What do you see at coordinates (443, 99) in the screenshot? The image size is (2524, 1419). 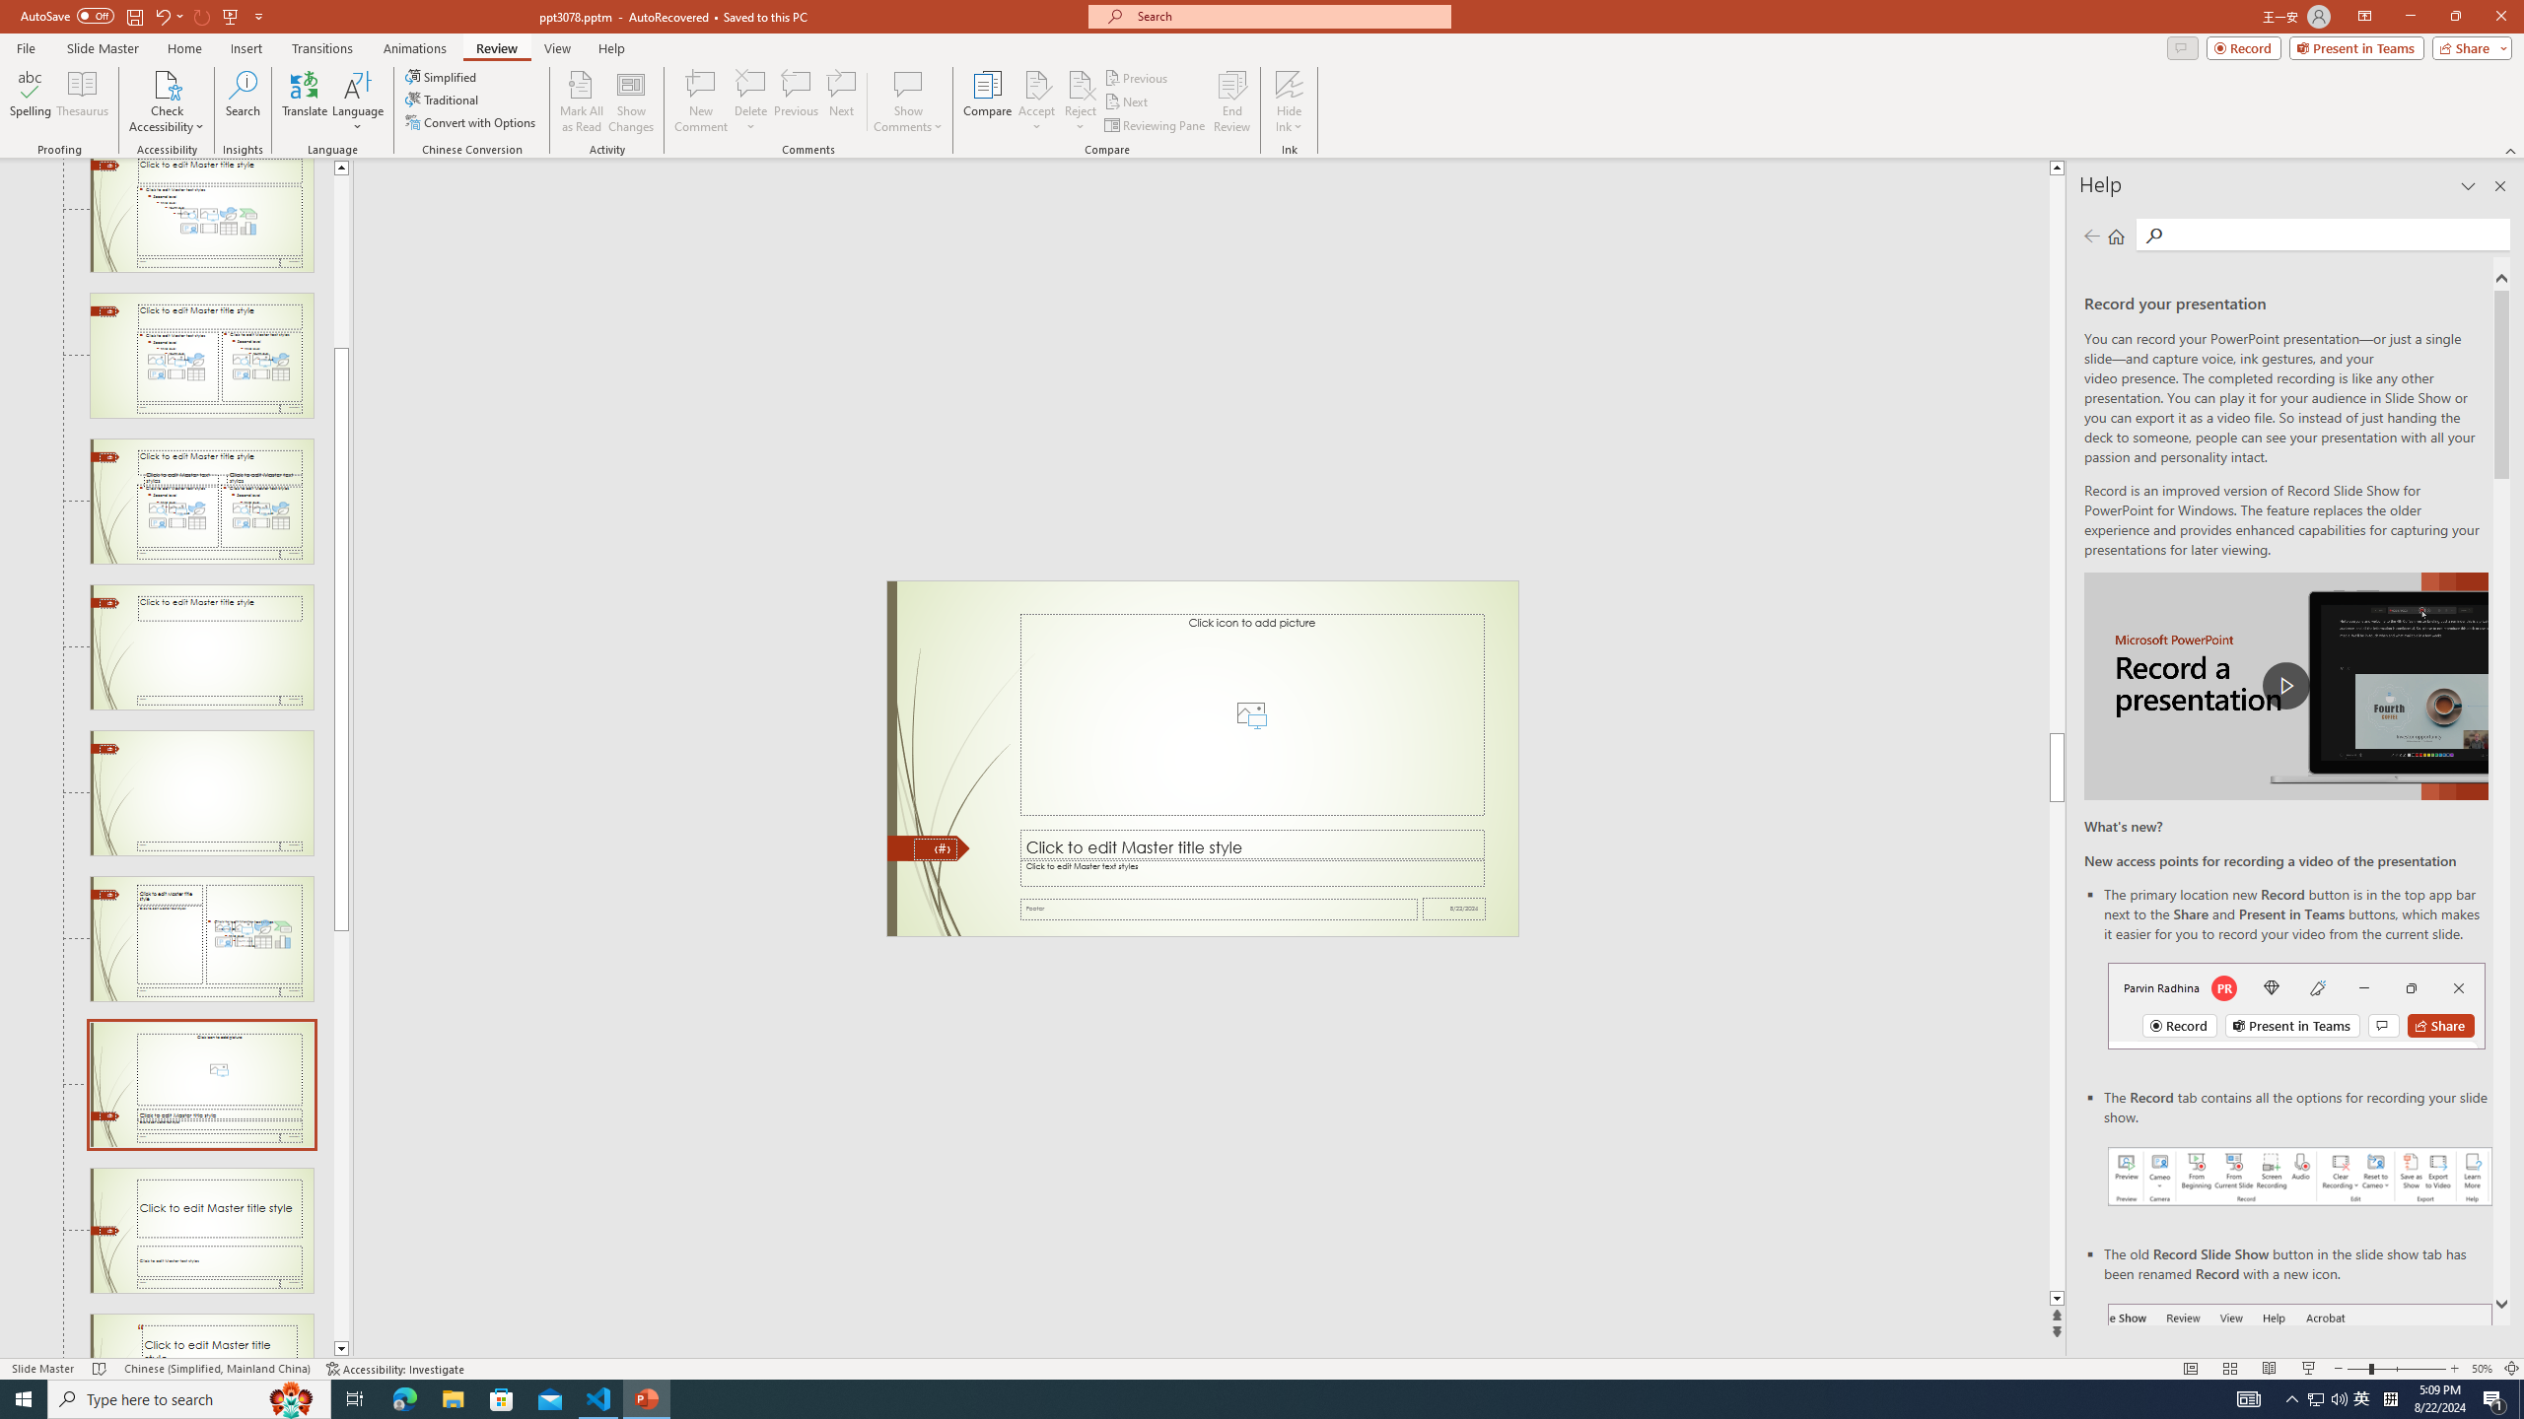 I see `Traditional` at bounding box center [443, 99].